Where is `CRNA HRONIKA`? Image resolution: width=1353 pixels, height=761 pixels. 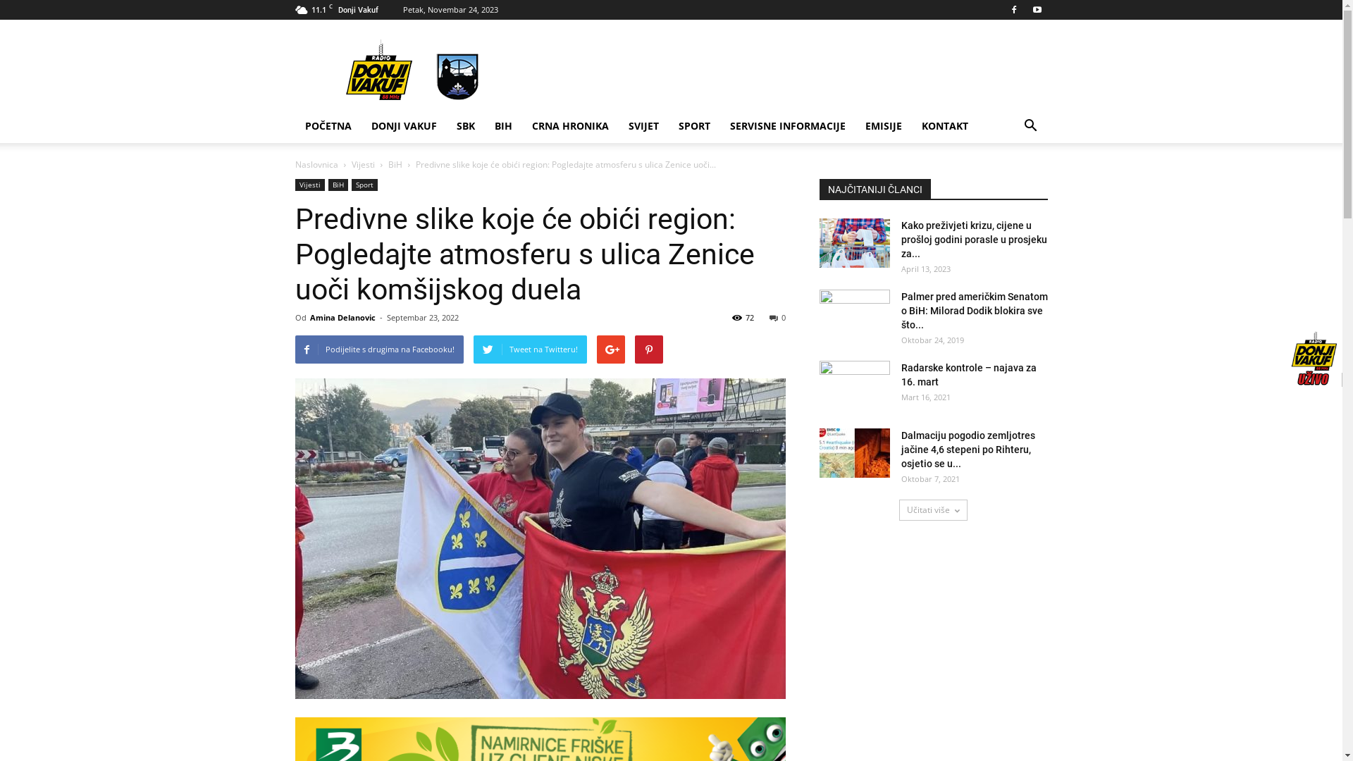 CRNA HRONIKA is located at coordinates (569, 126).